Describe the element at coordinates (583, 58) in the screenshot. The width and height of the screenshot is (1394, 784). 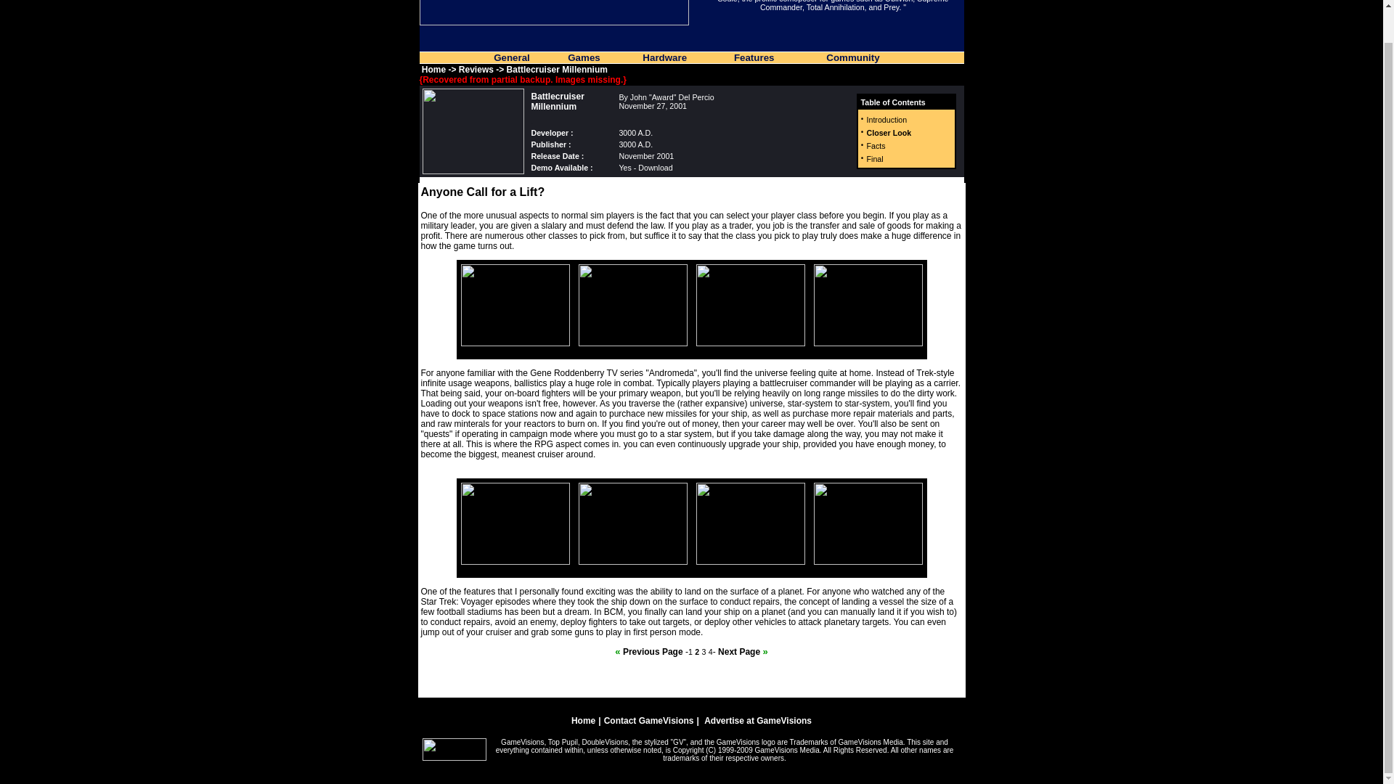
I see `Games` at that location.